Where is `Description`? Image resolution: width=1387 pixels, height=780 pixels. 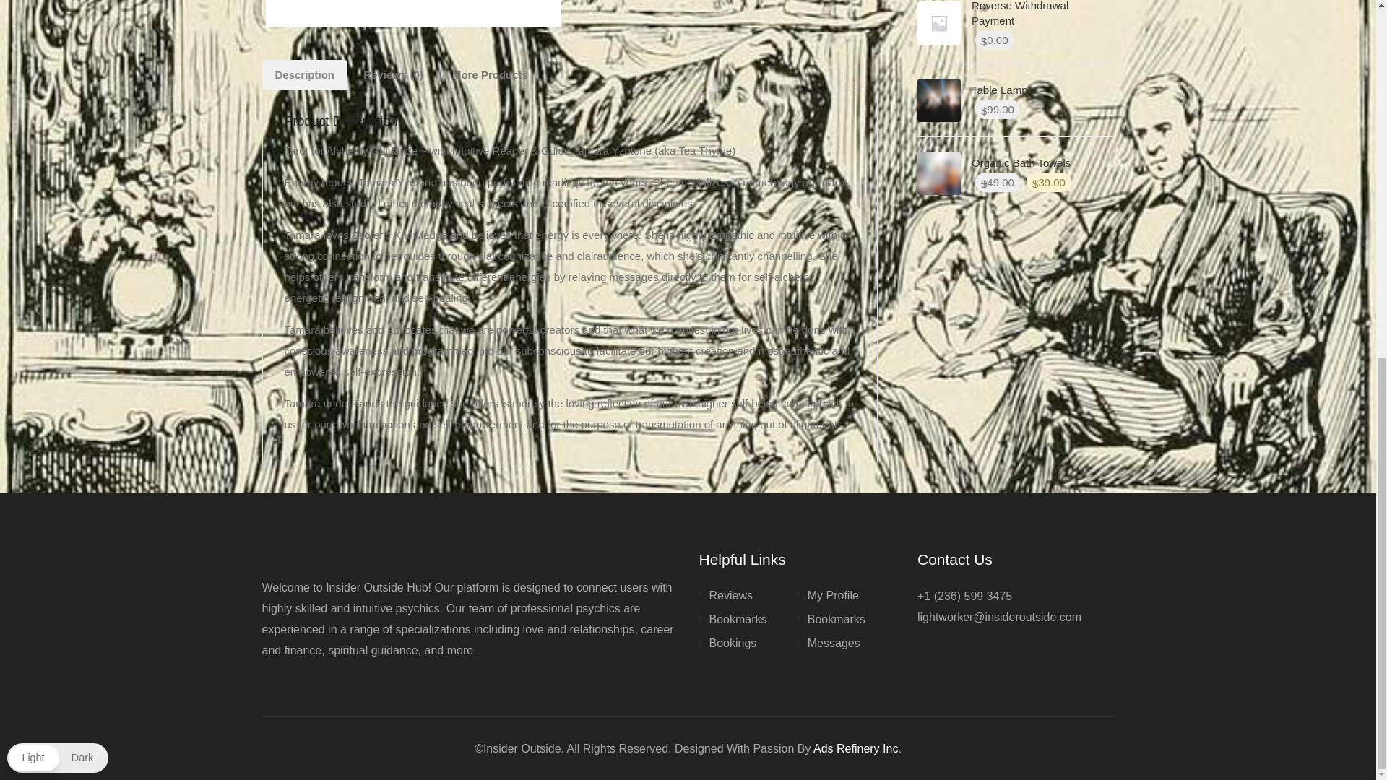
Description is located at coordinates (305, 75).